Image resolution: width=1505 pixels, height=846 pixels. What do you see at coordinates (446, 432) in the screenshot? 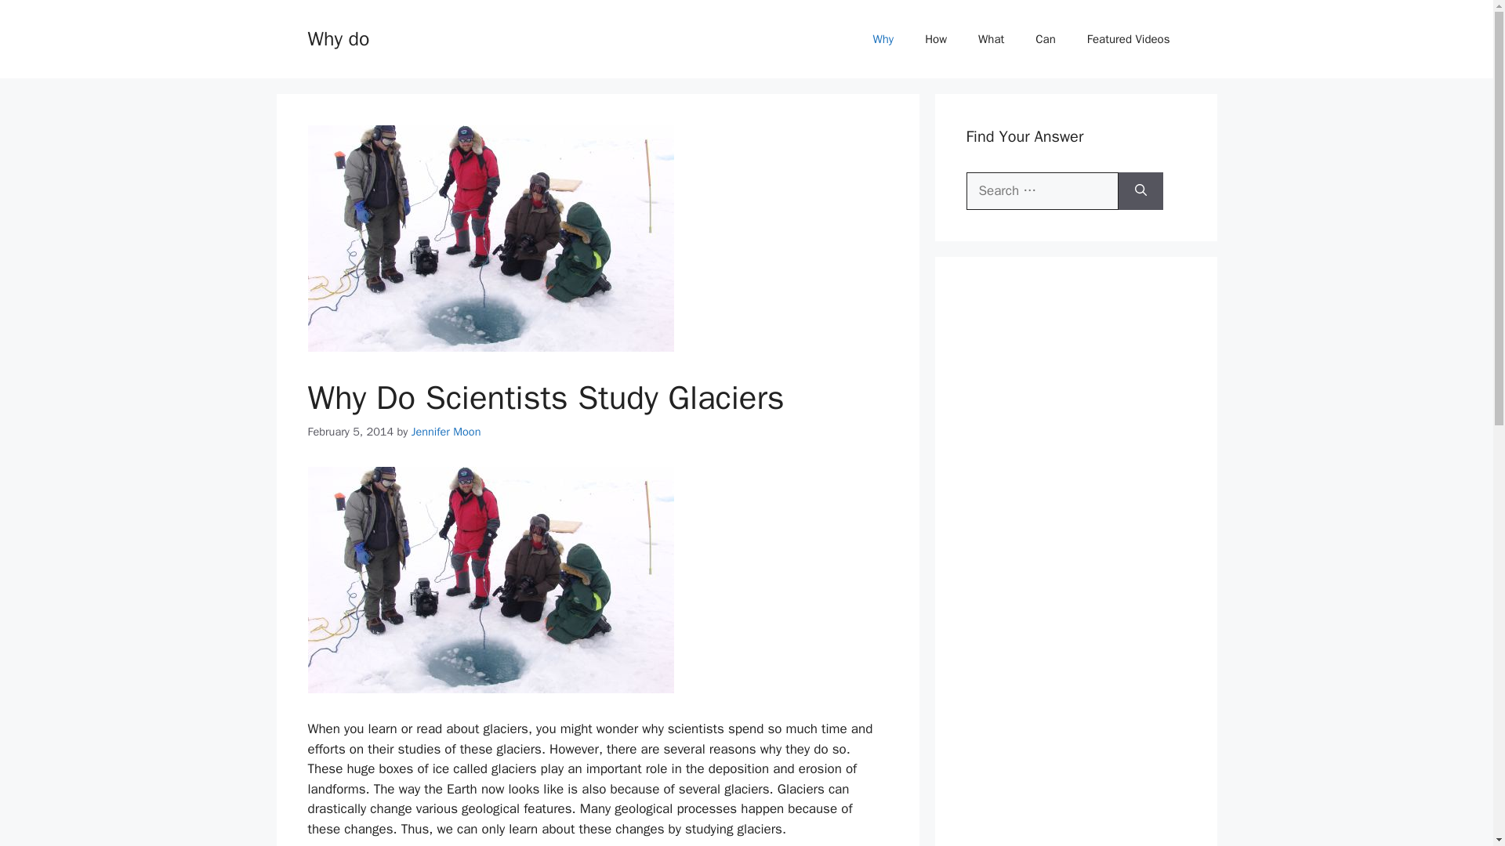
I see `Jennifer Moon` at bounding box center [446, 432].